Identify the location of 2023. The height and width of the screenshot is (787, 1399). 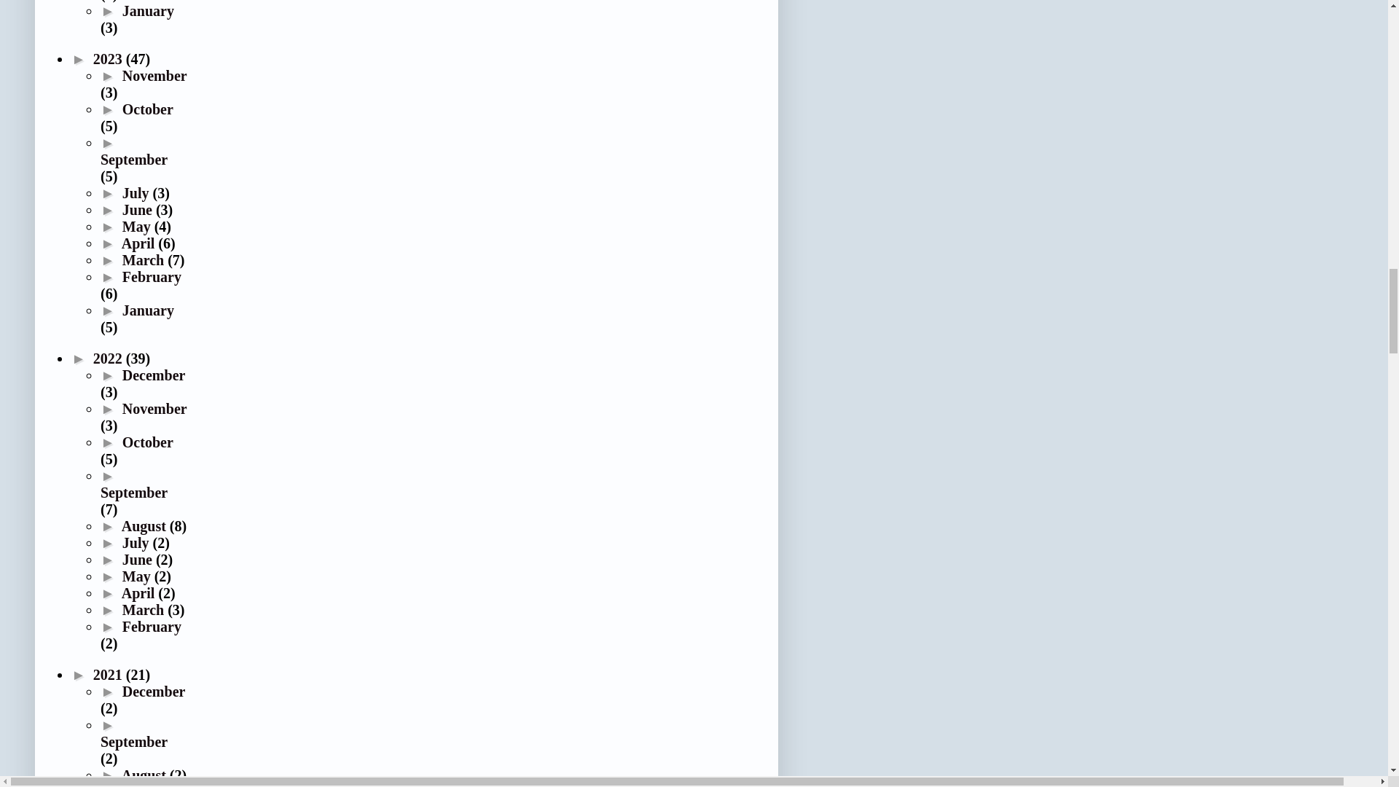
(109, 58).